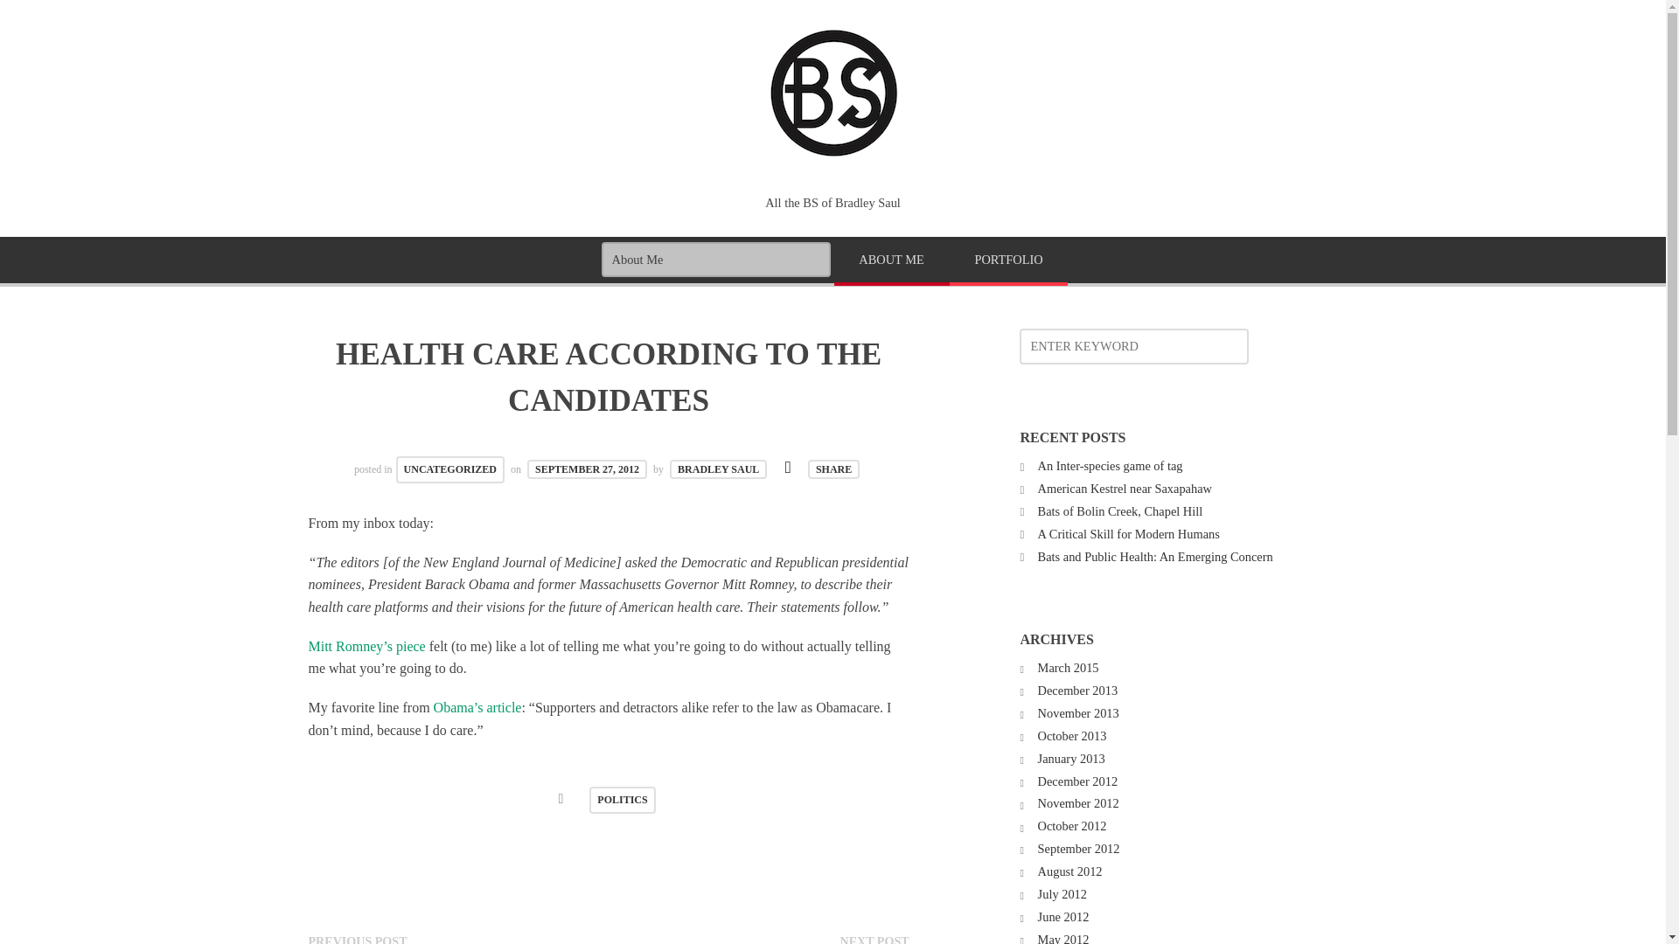 The width and height of the screenshot is (1679, 944). I want to click on SHARE, so click(833, 469).